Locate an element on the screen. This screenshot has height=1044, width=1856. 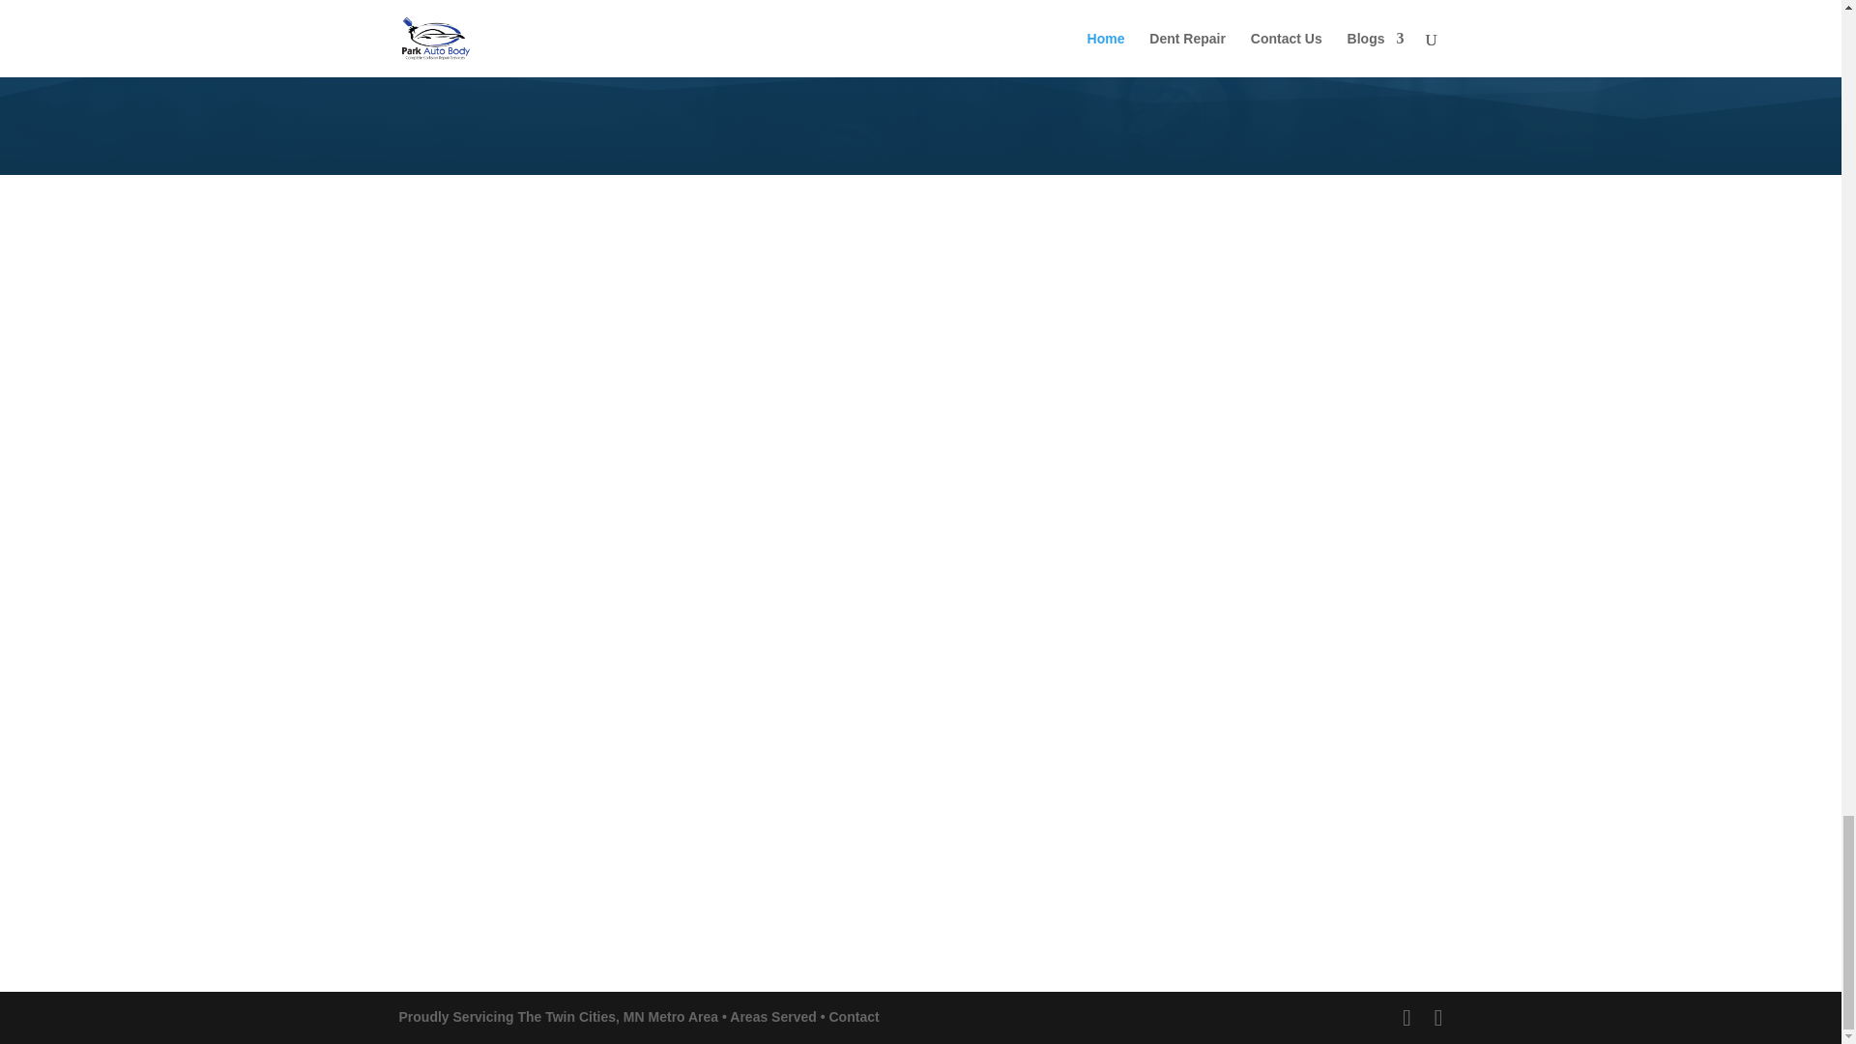
Areas Served is located at coordinates (772, 1017).